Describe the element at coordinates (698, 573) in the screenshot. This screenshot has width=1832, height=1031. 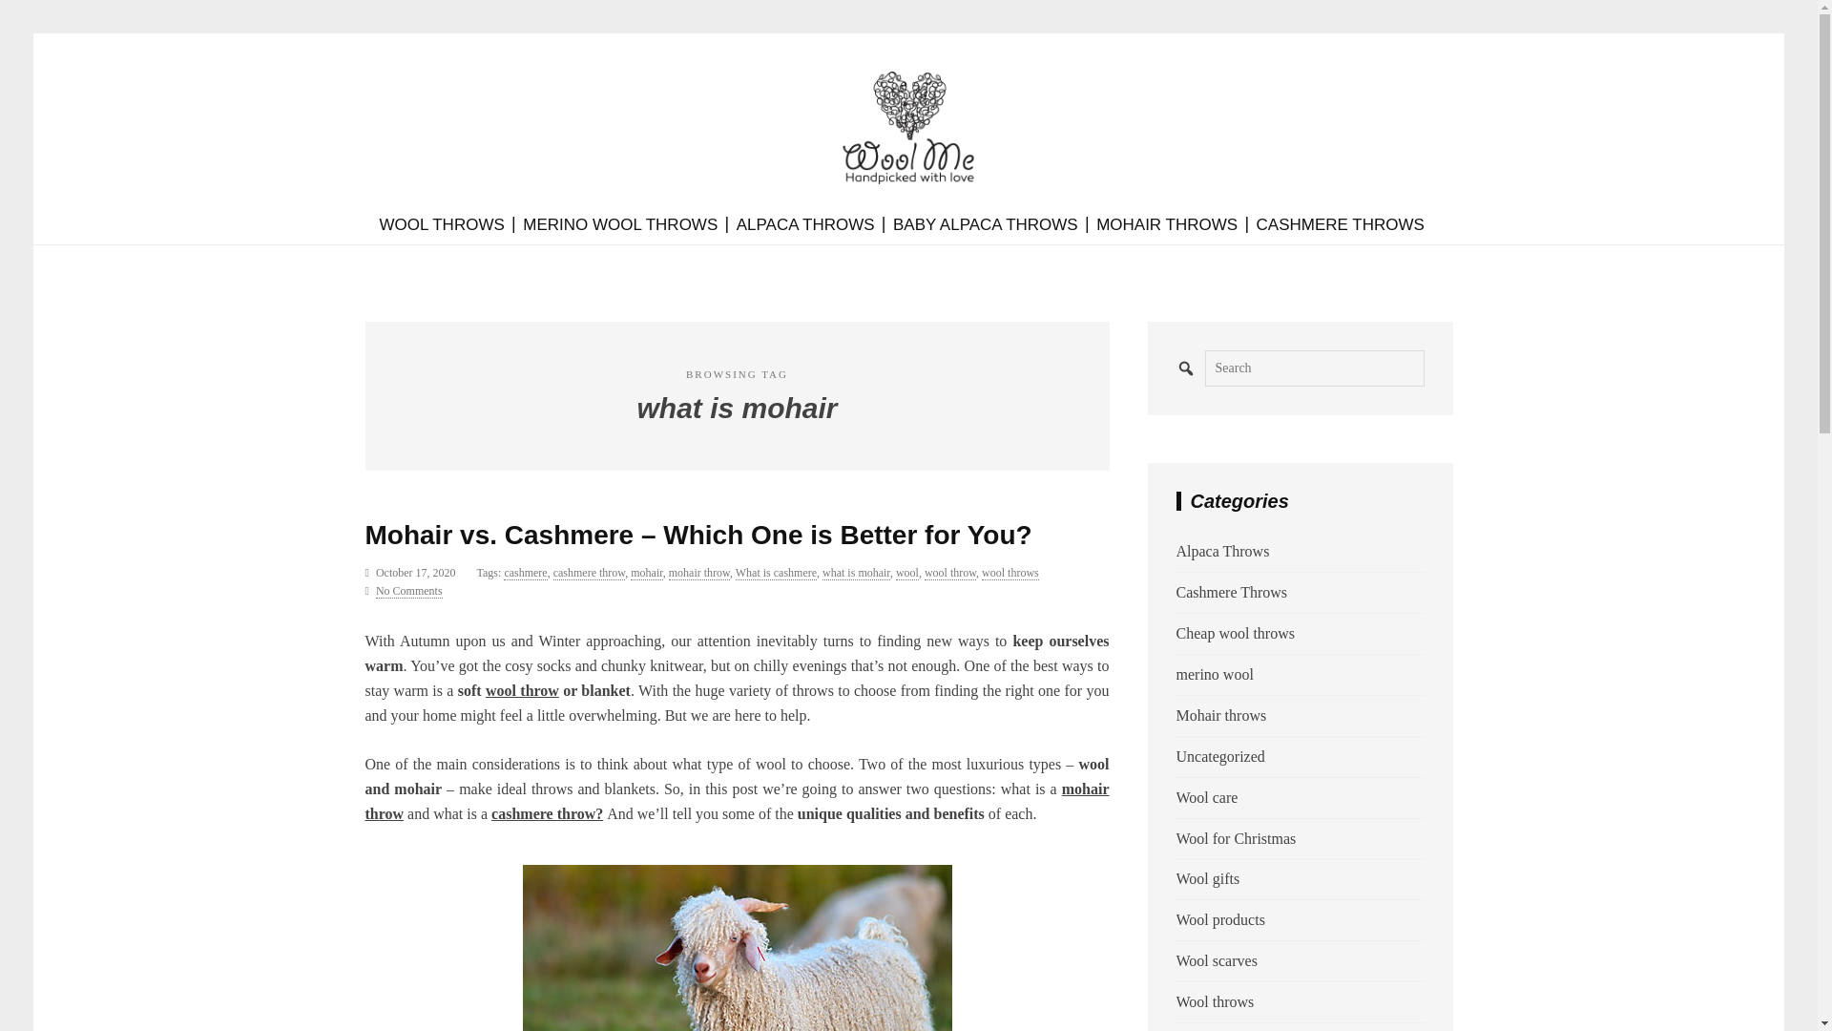
I see `mohair throw` at that location.